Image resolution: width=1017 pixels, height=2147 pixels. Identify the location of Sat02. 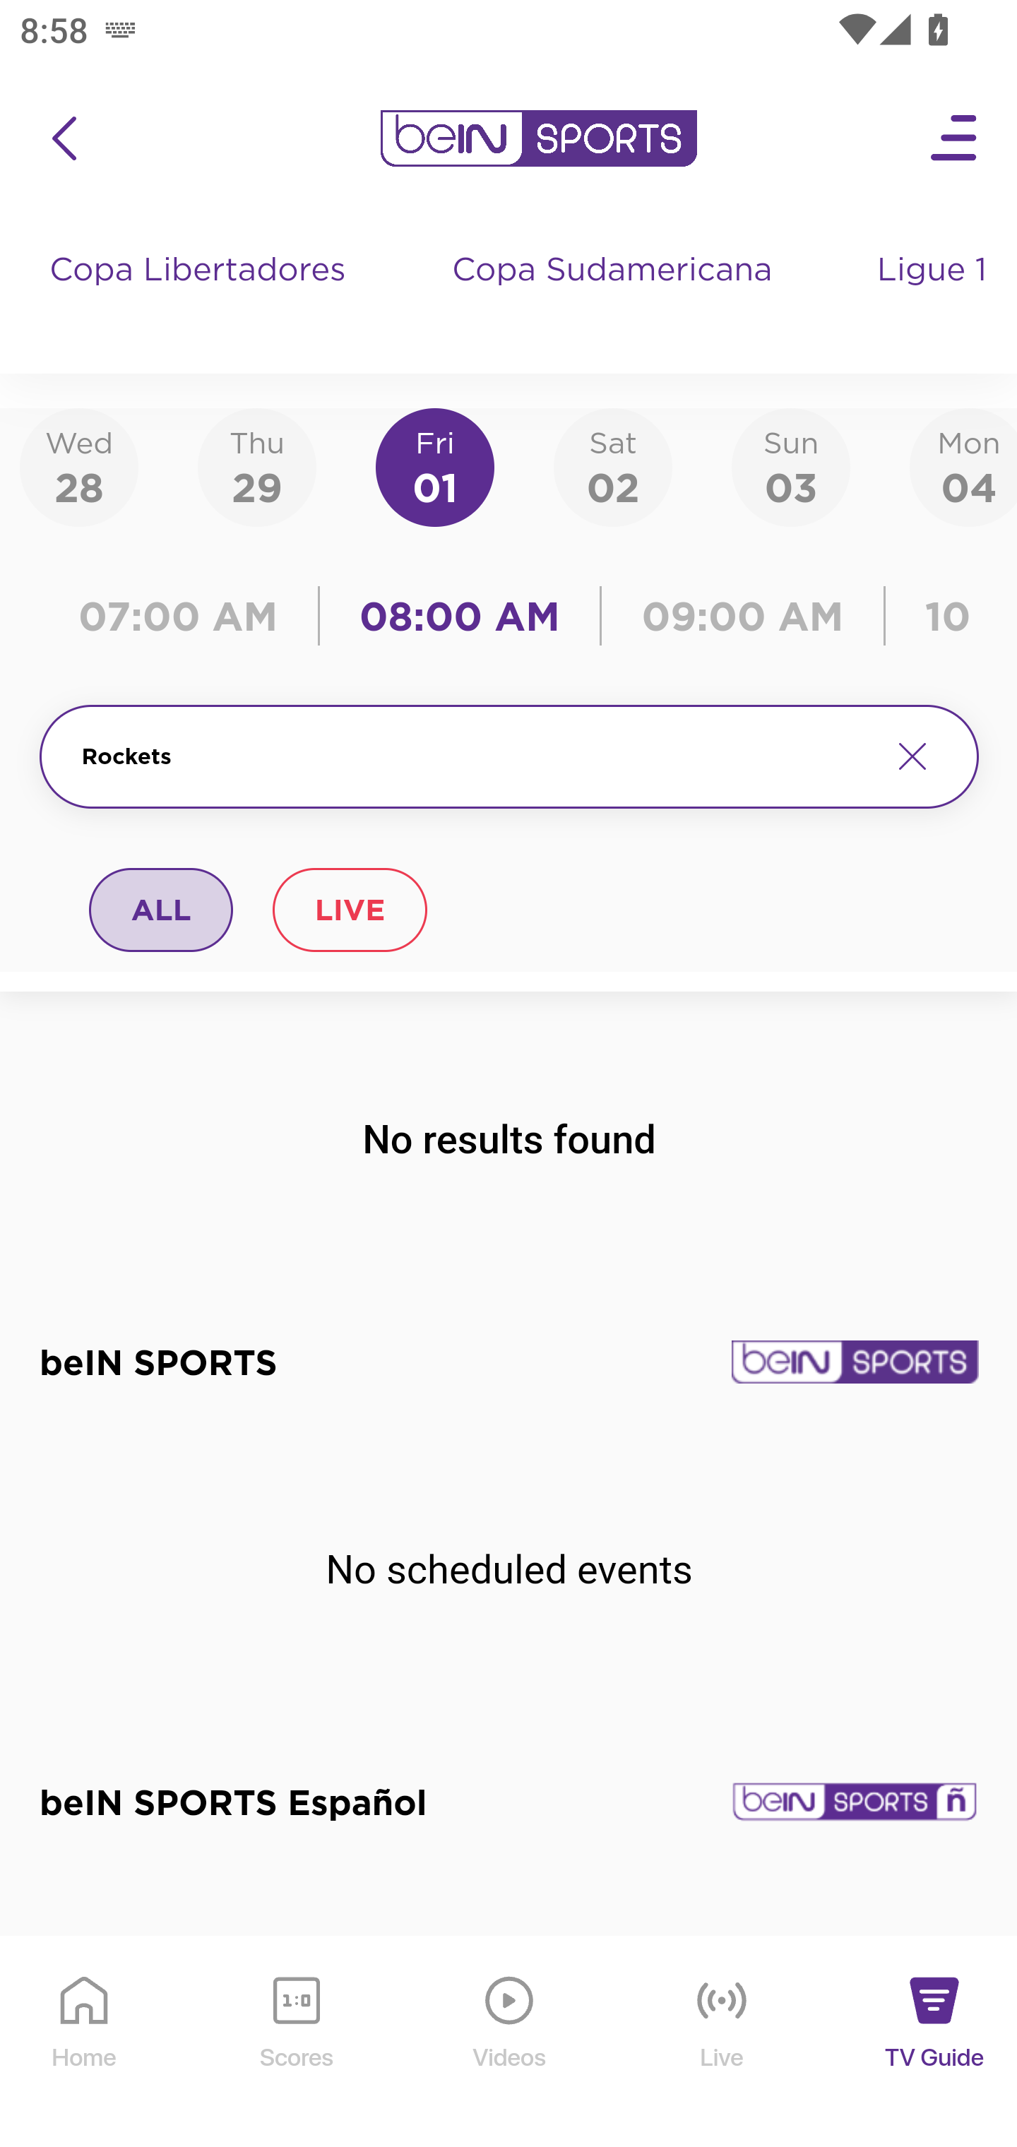
(612, 466).